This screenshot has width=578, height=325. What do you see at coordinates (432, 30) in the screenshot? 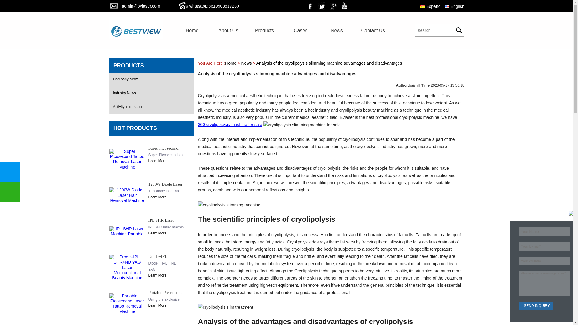
I see `search...` at bounding box center [432, 30].